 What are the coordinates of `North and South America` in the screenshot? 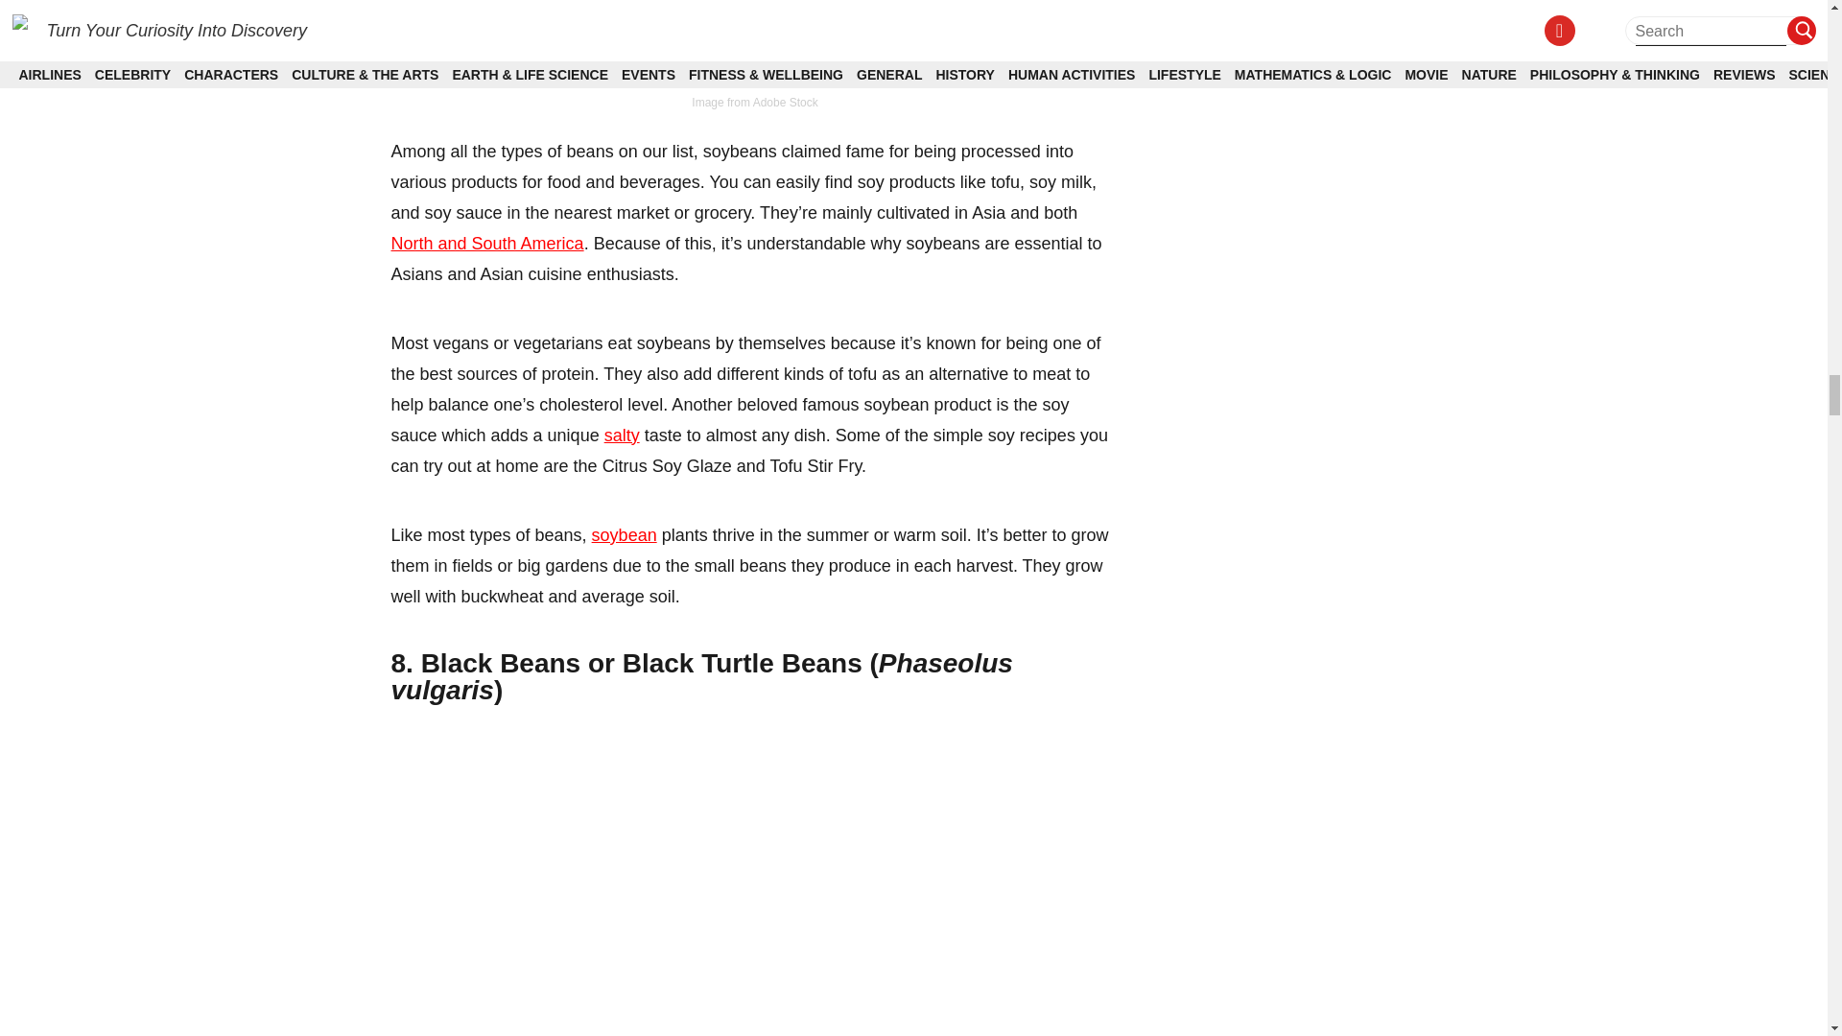 It's located at (487, 244).